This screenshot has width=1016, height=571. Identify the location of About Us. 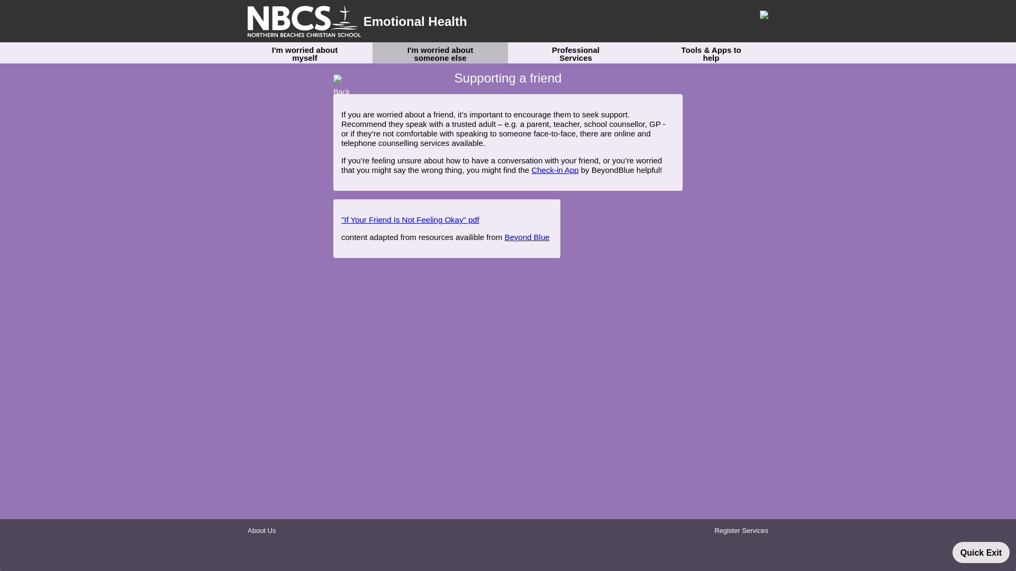
(261, 530).